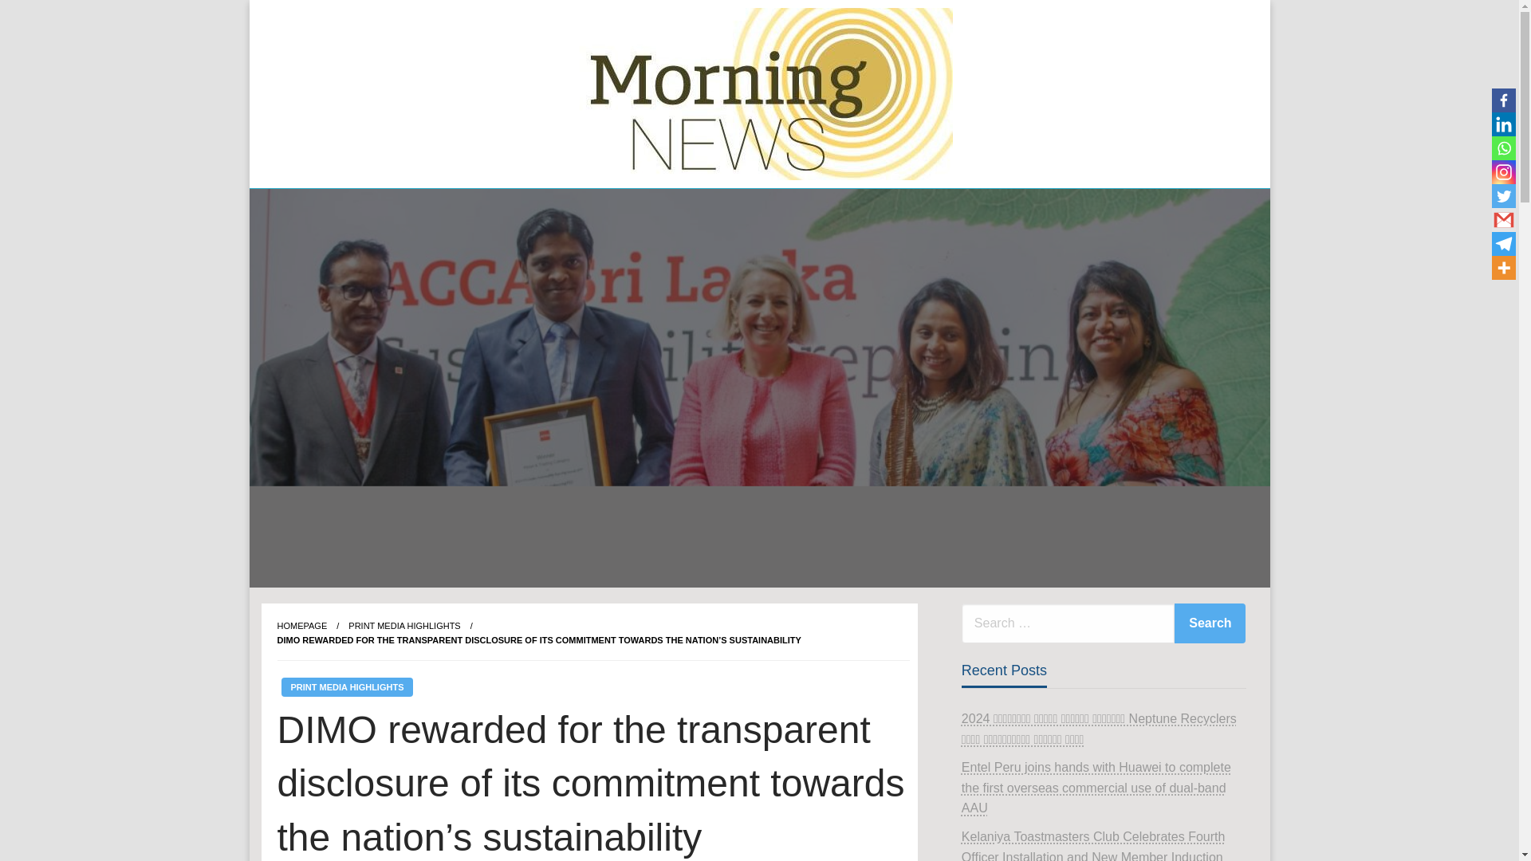  Describe the element at coordinates (1503, 172) in the screenshot. I see `Instagram` at that location.